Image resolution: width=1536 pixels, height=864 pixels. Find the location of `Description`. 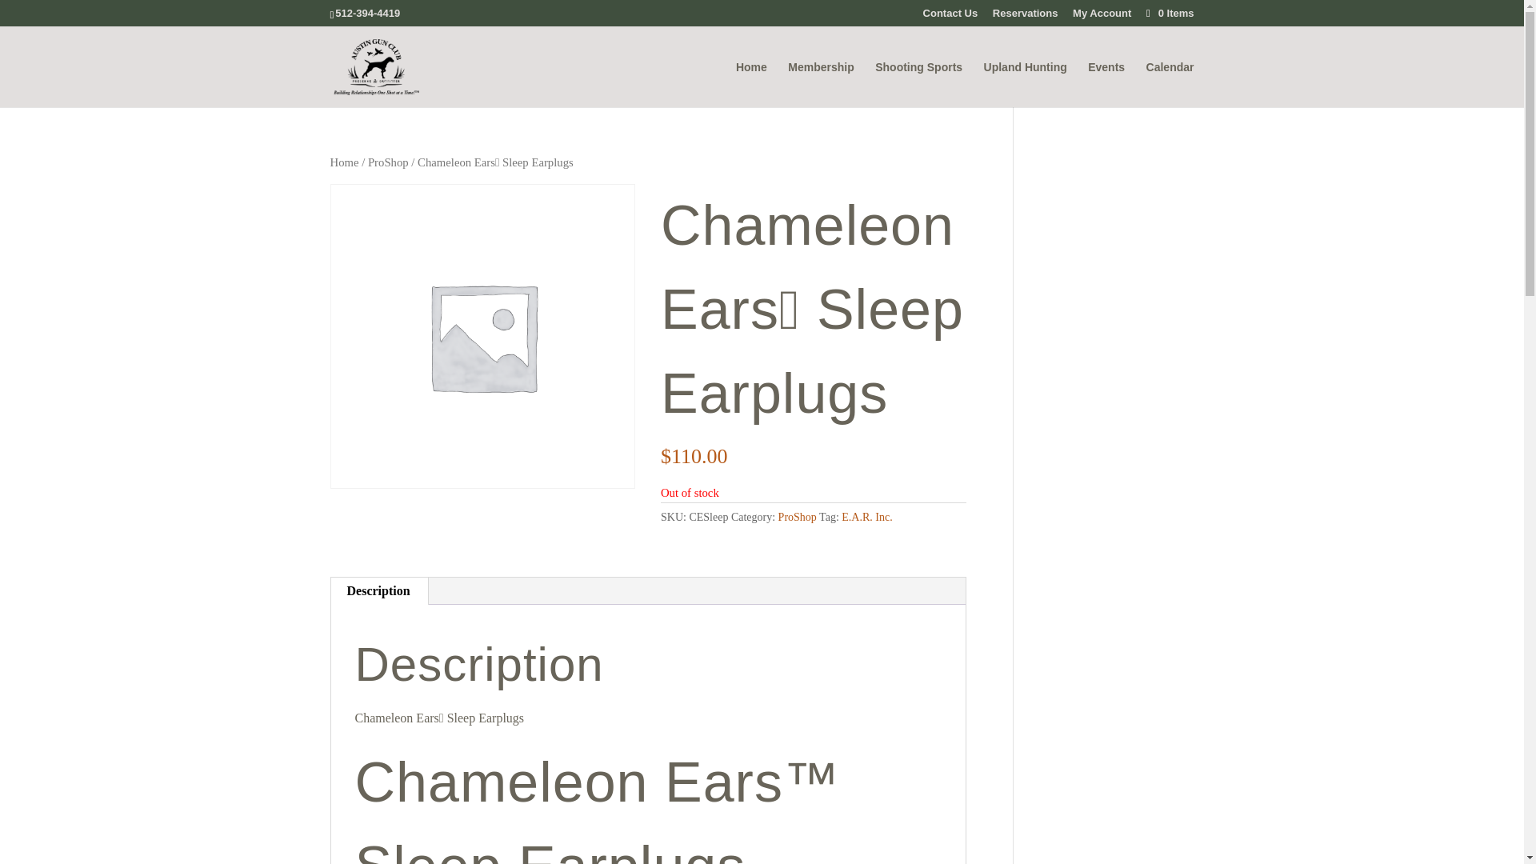

Description is located at coordinates (379, 591).